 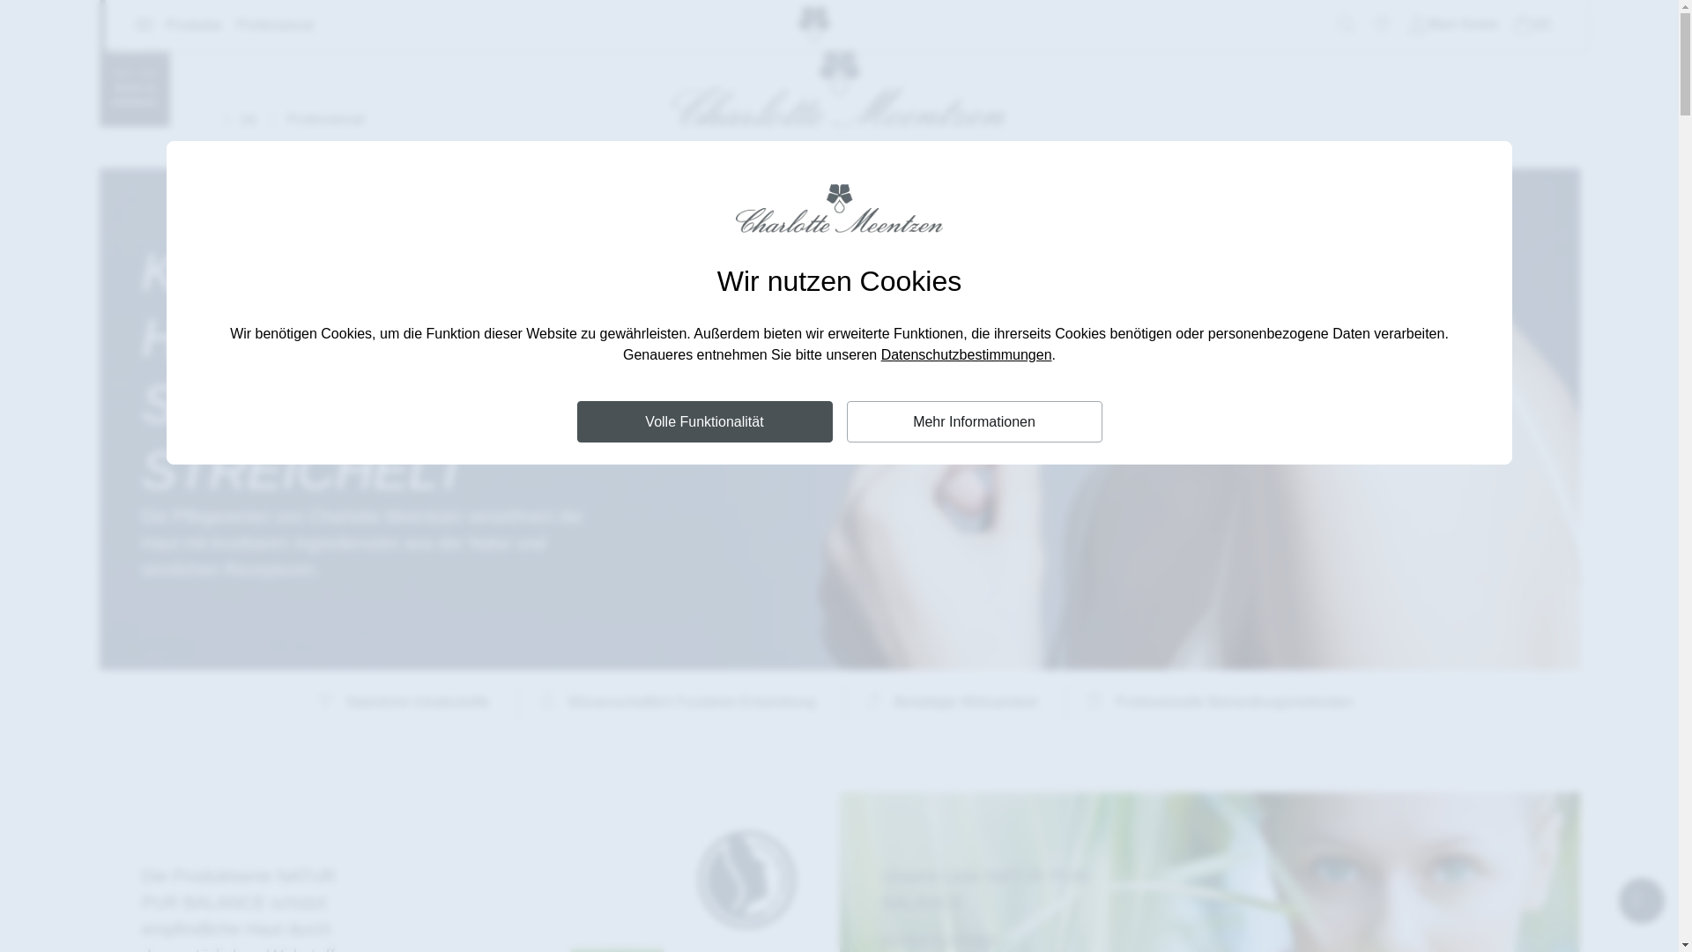 What do you see at coordinates (839, 88) in the screenshot?
I see `Charlotte Meentzen - zur Startseite wechseln` at bounding box center [839, 88].